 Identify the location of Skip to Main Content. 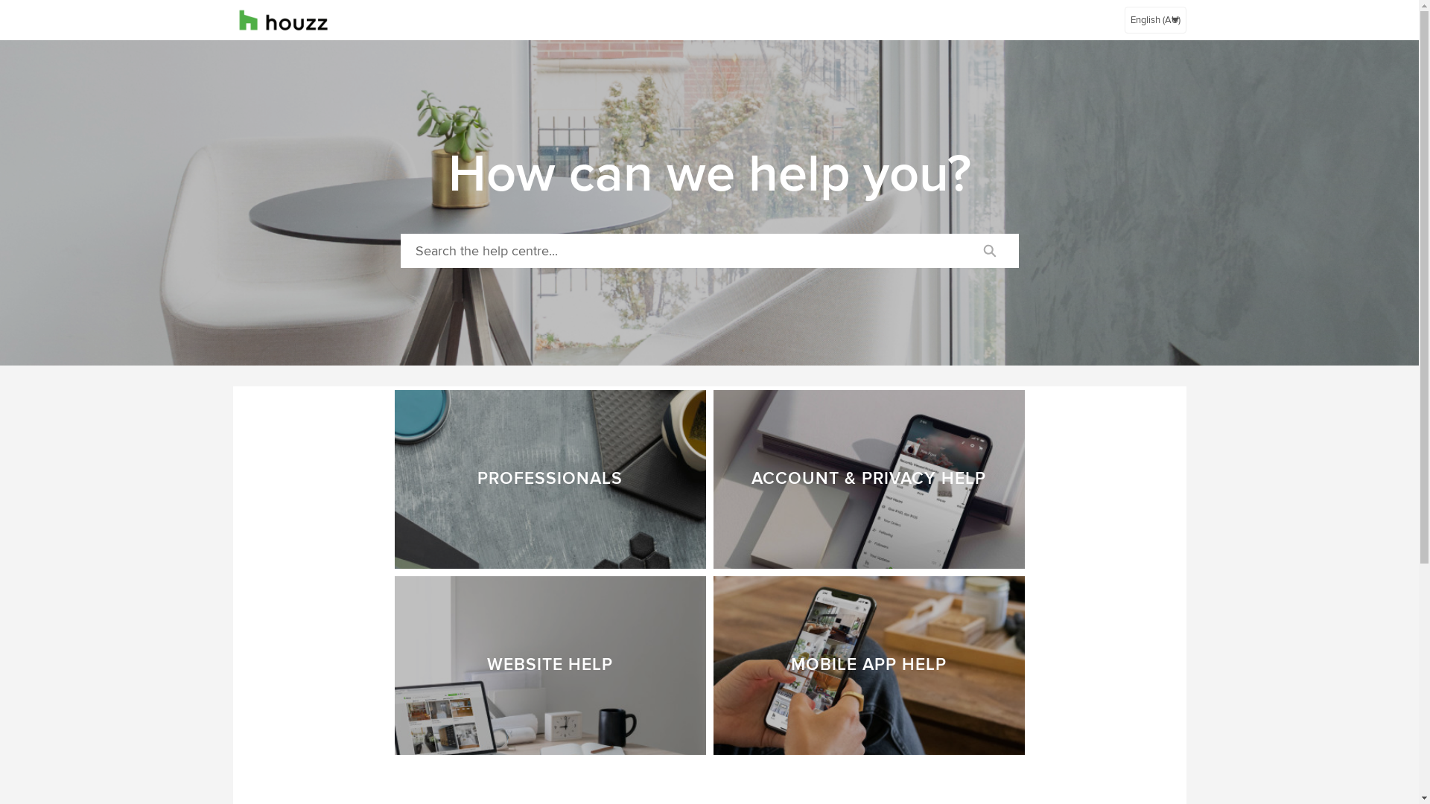
(9, 4).